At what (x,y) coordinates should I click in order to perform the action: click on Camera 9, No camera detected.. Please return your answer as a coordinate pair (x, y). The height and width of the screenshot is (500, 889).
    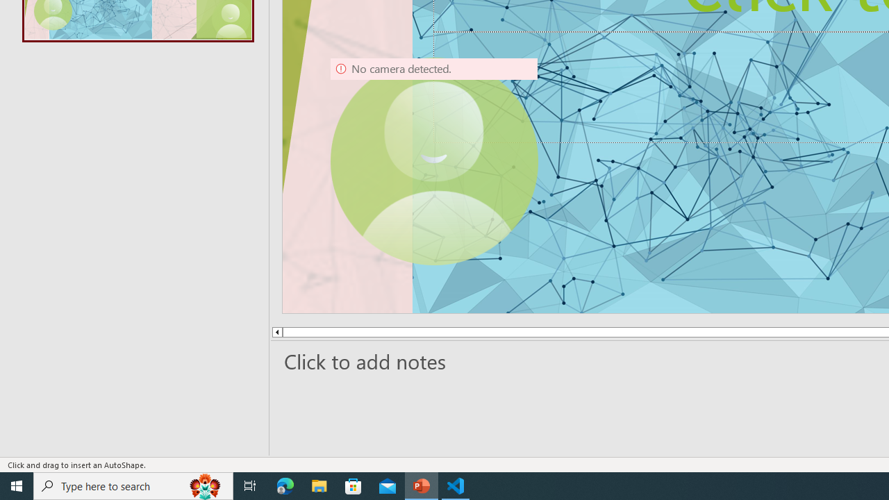
    Looking at the image, I should click on (433, 161).